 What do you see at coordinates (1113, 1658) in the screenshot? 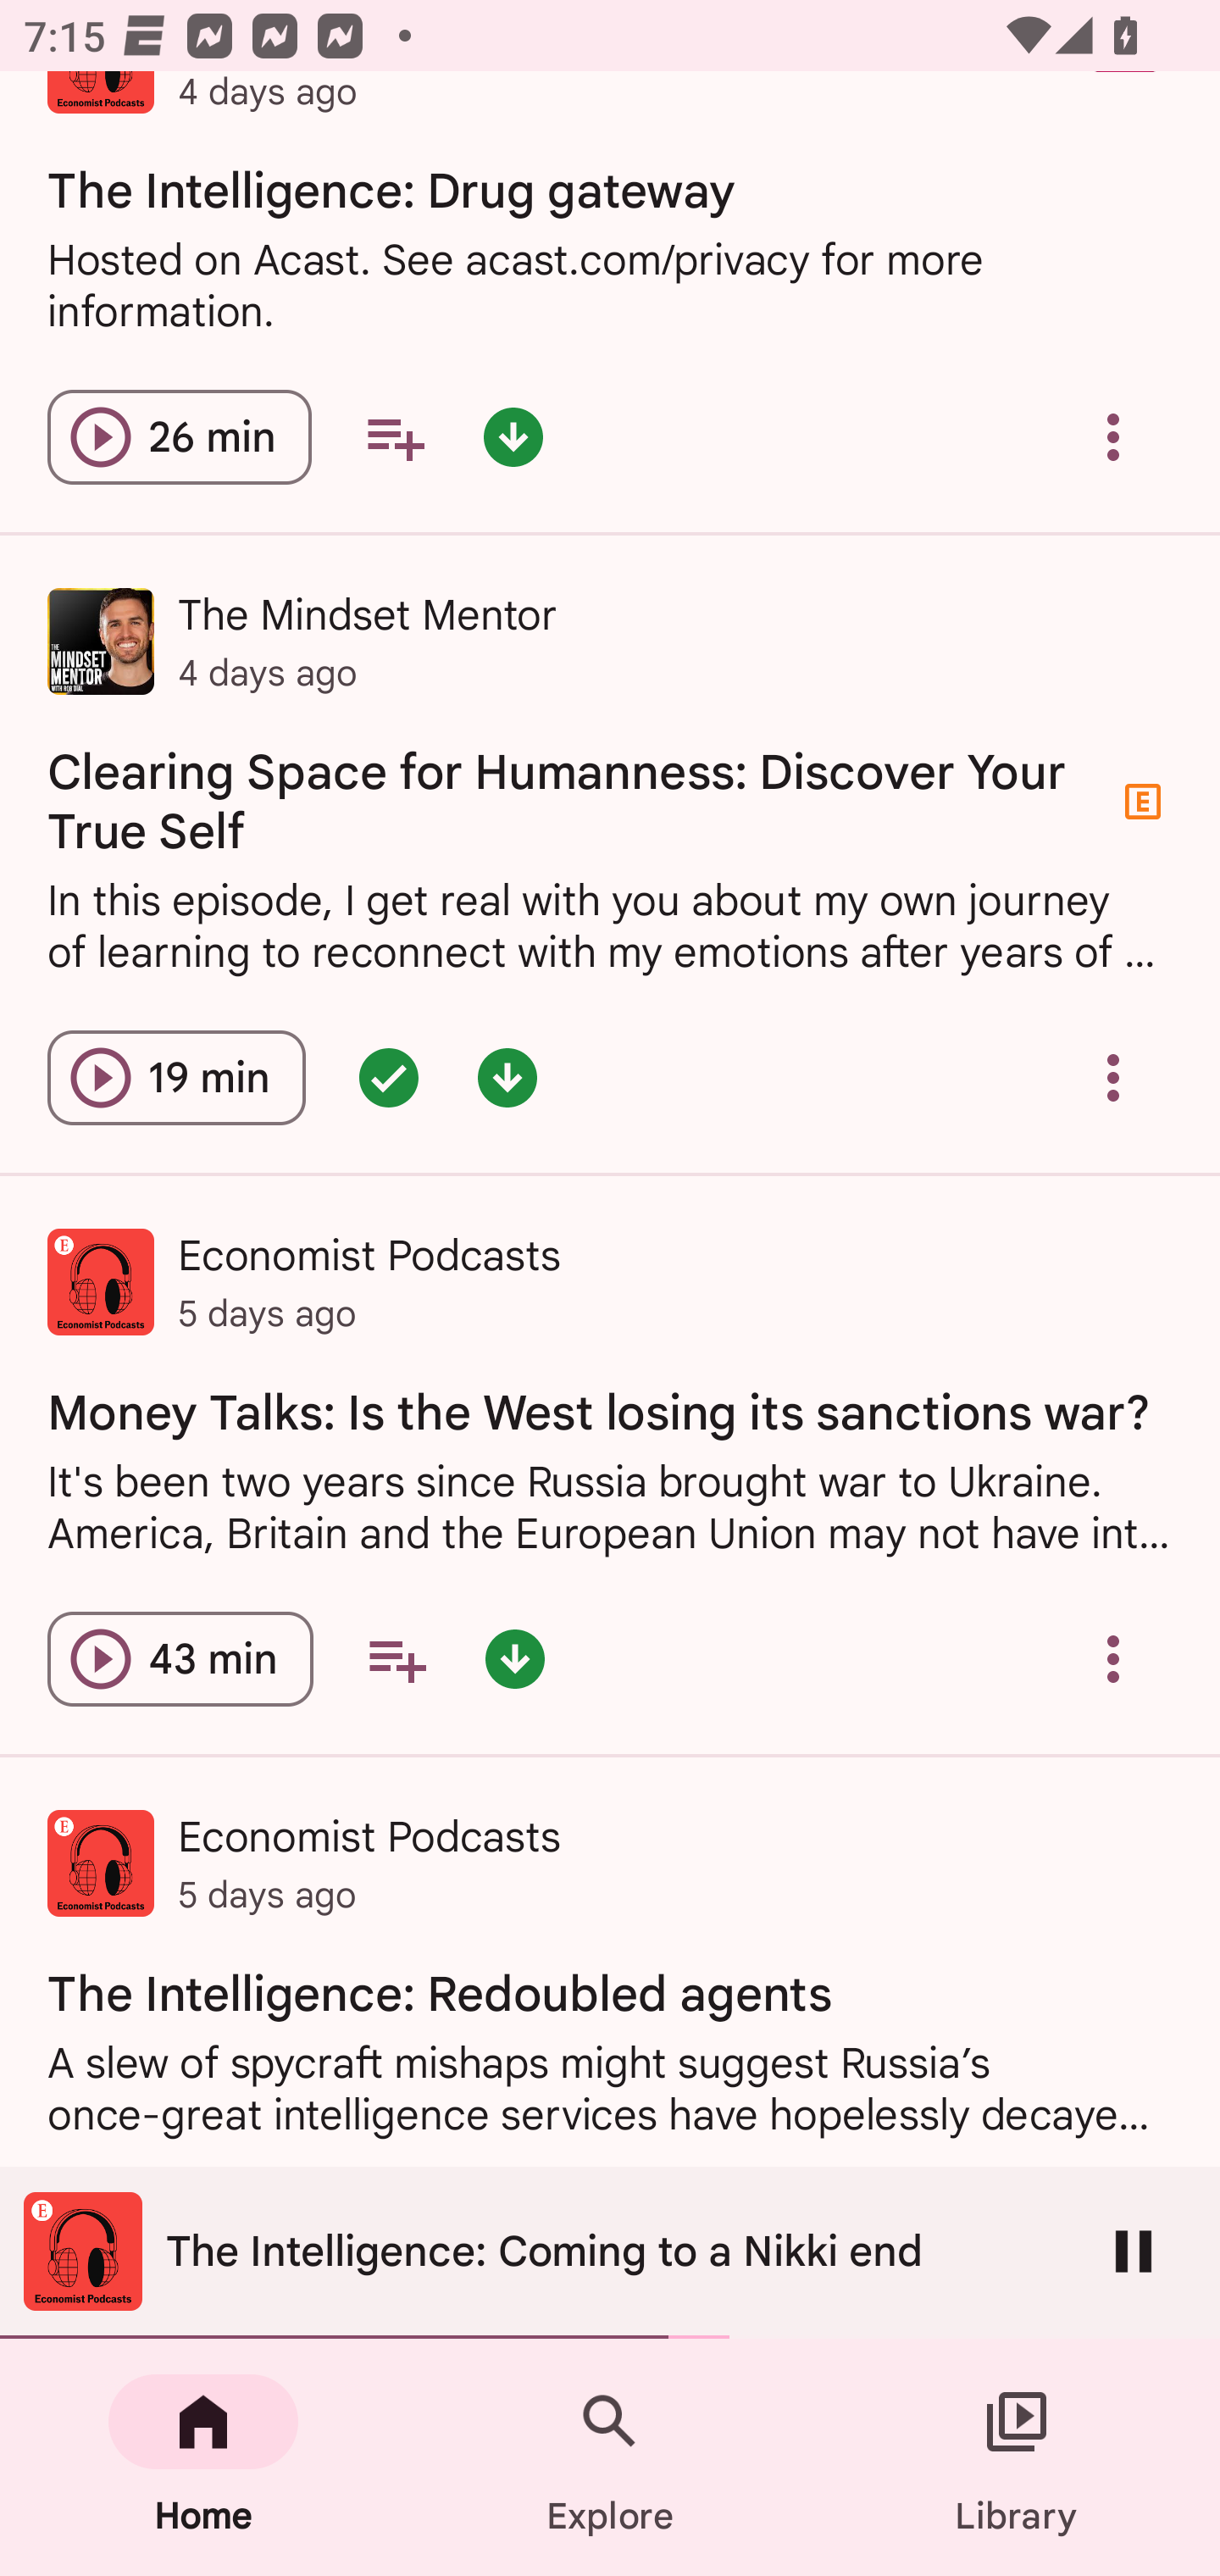
I see `Overflow menu` at bounding box center [1113, 1658].